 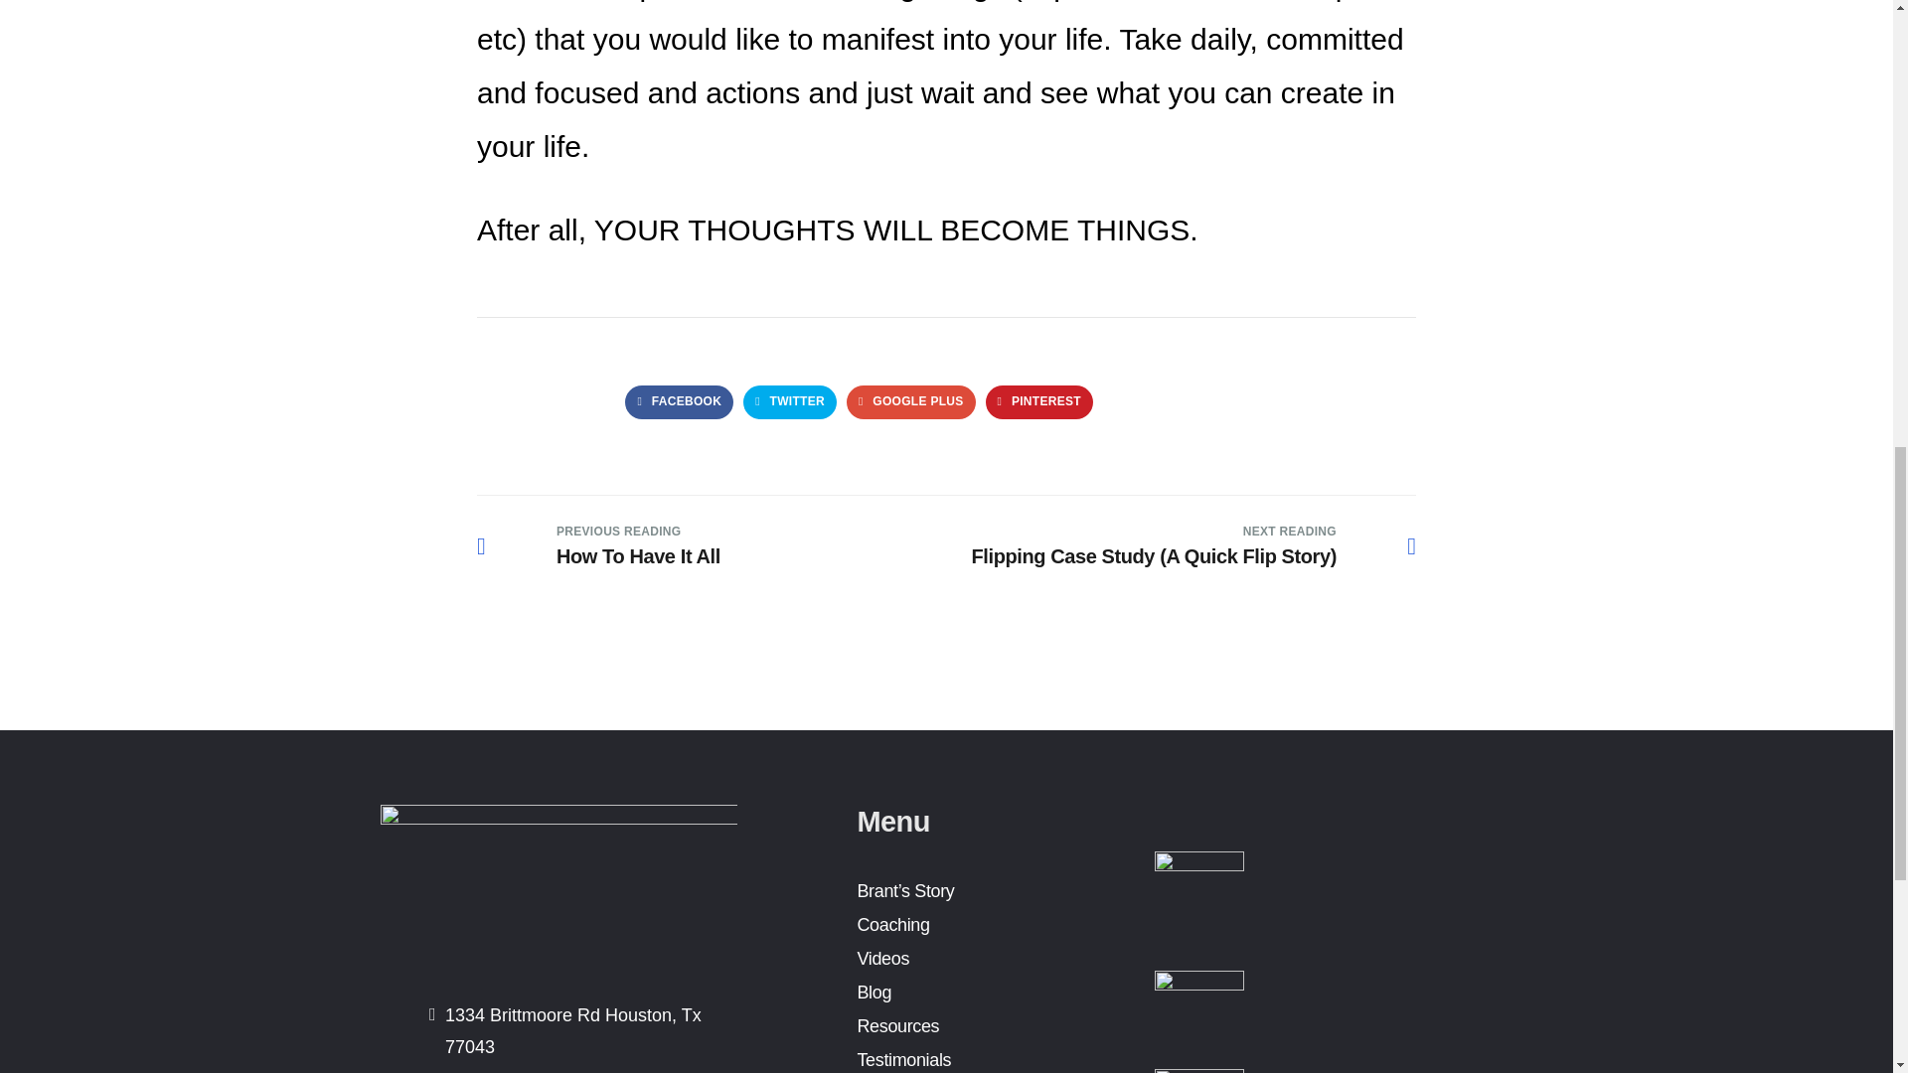 What do you see at coordinates (910, 401) in the screenshot?
I see `Facebook` at bounding box center [910, 401].